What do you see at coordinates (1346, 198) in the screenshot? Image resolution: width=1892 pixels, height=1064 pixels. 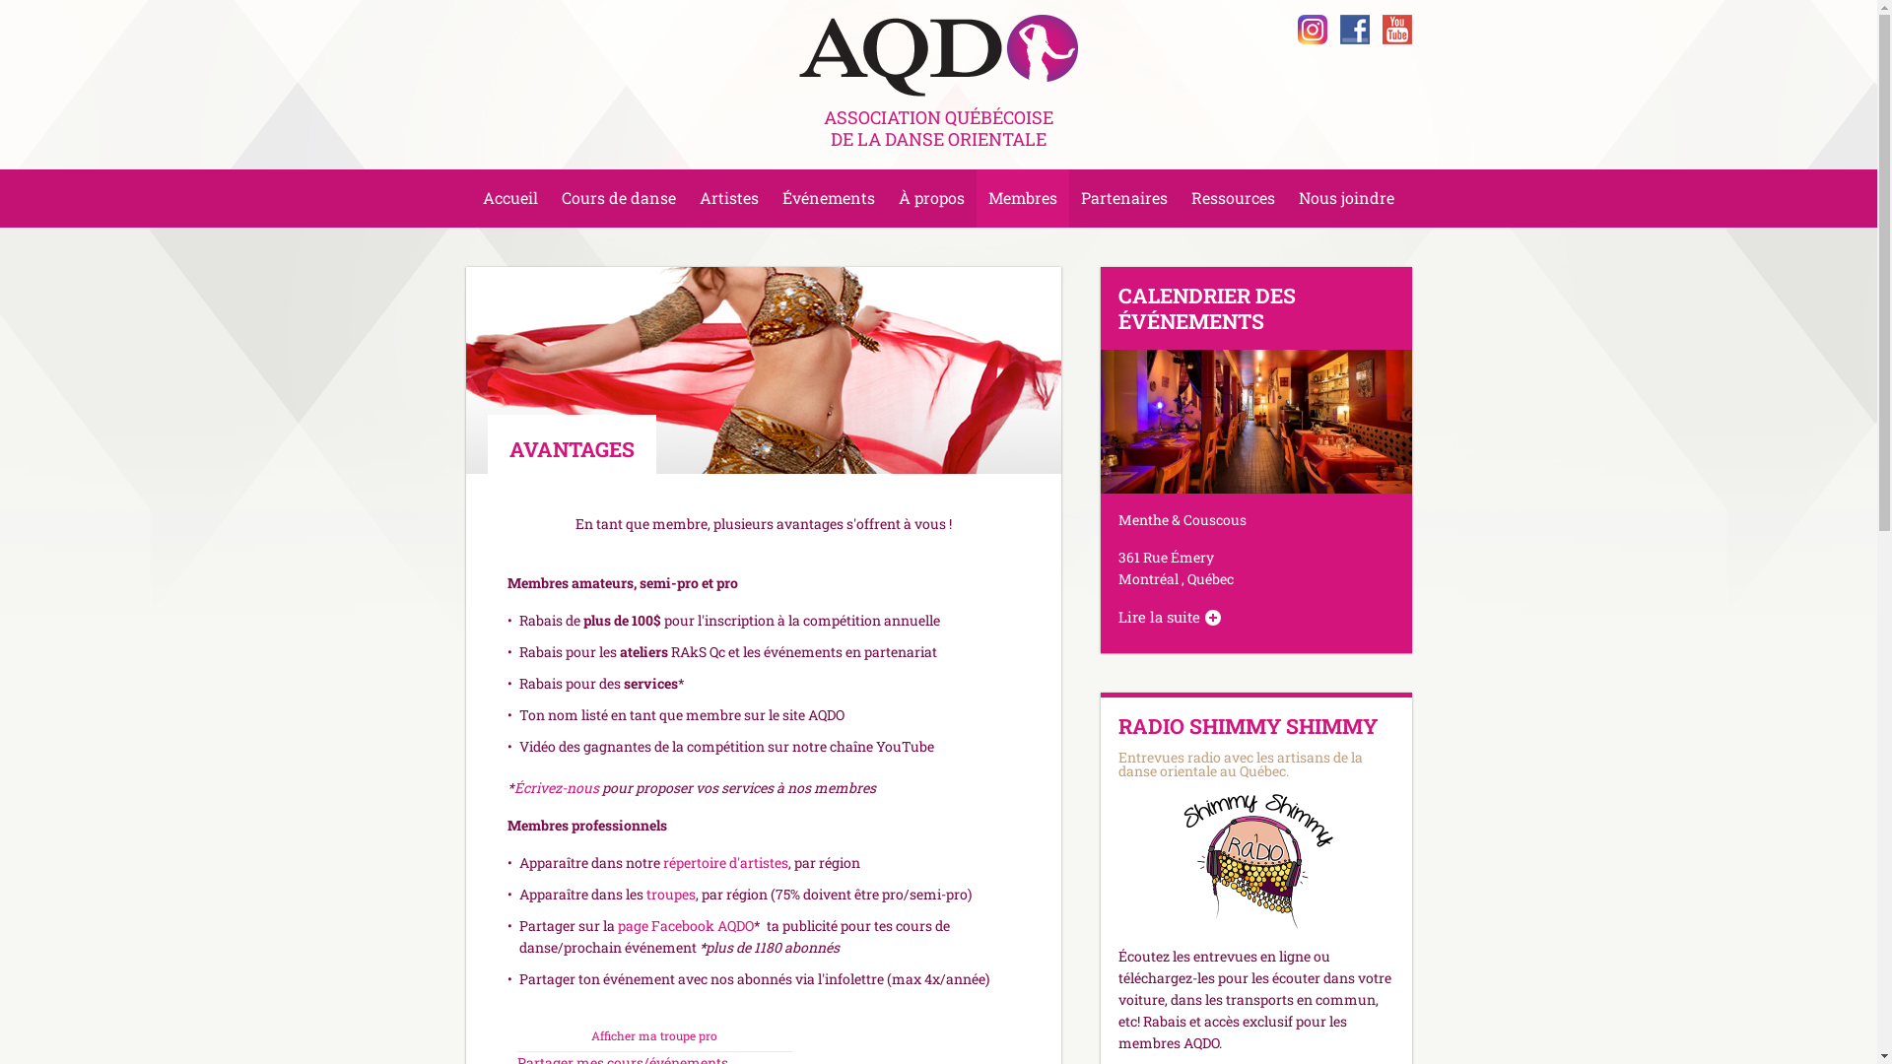 I see `Nous joindre` at bounding box center [1346, 198].